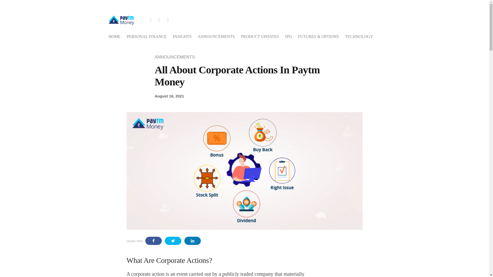 Image resolution: width=493 pixels, height=277 pixels. I want to click on Share on LinkedIn, so click(193, 241).